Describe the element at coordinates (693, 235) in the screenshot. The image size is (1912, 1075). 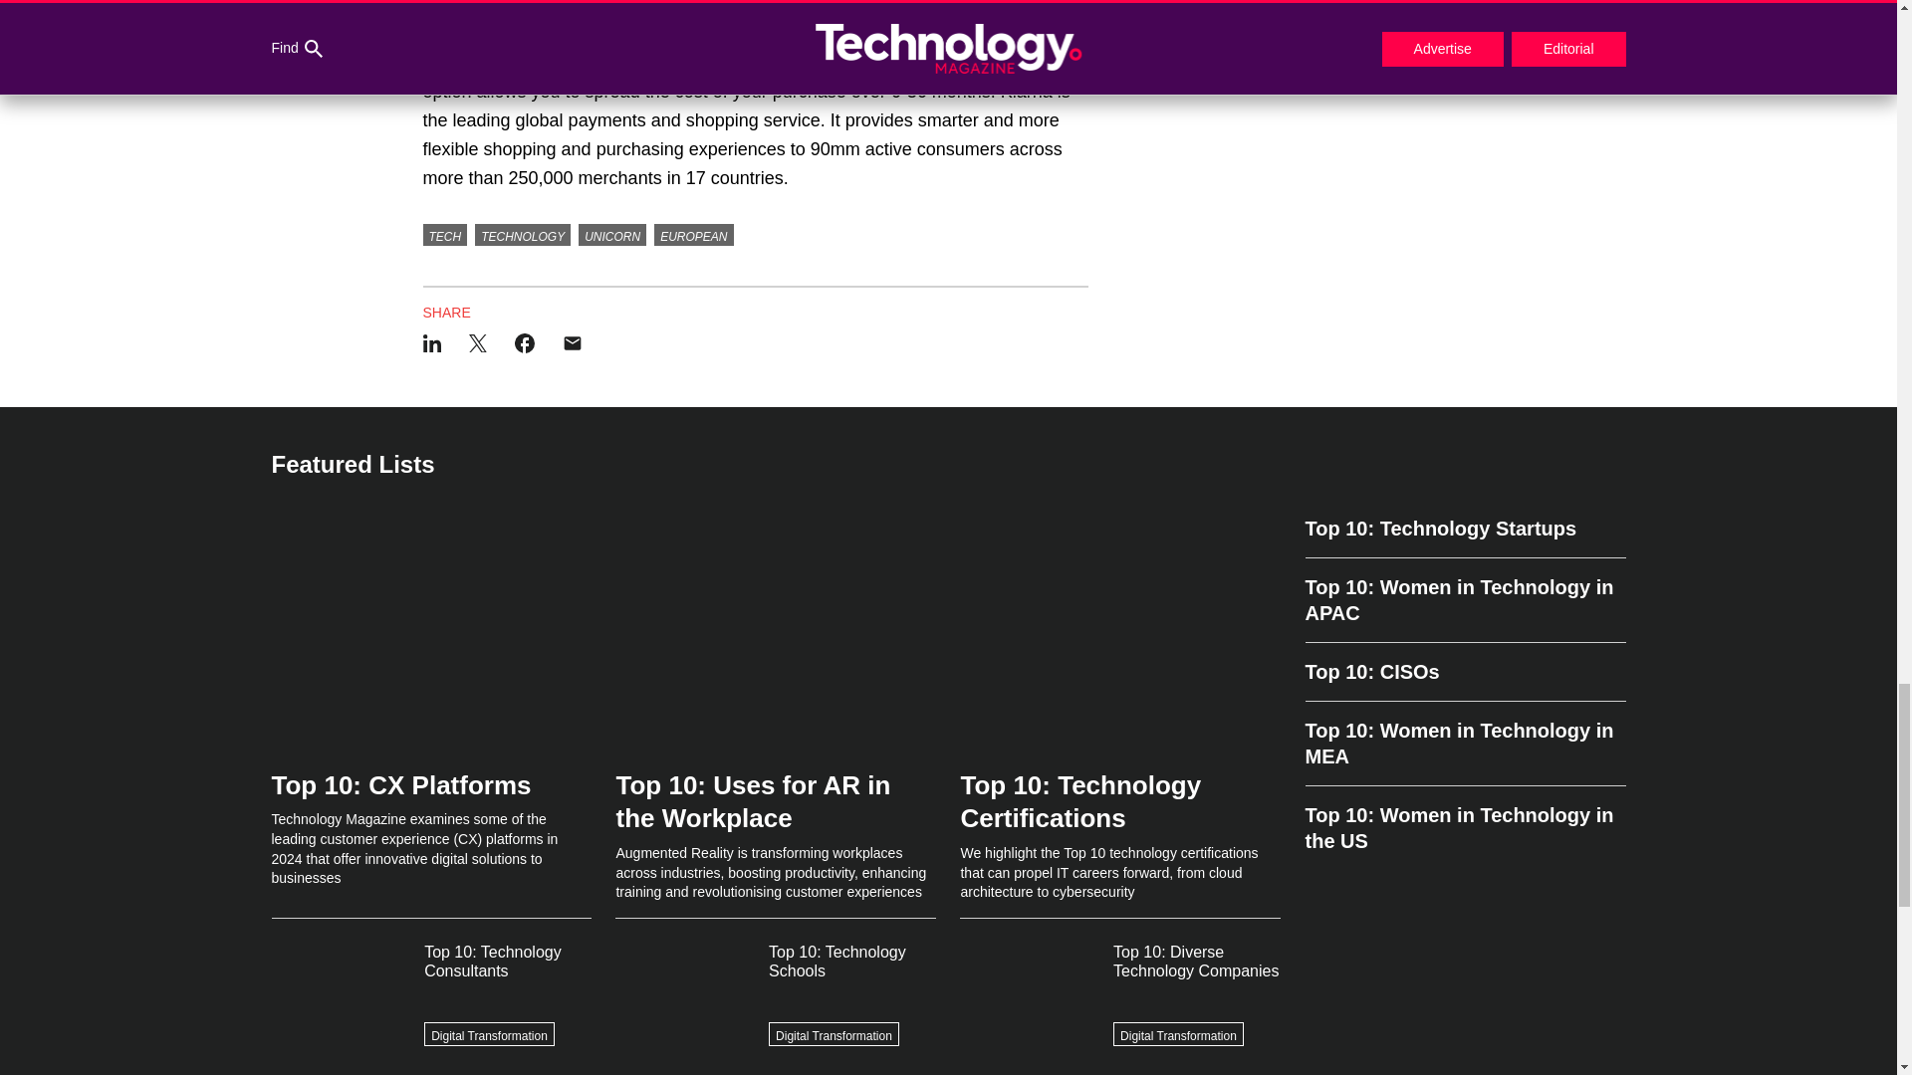
I see `EUROPEAN` at that location.